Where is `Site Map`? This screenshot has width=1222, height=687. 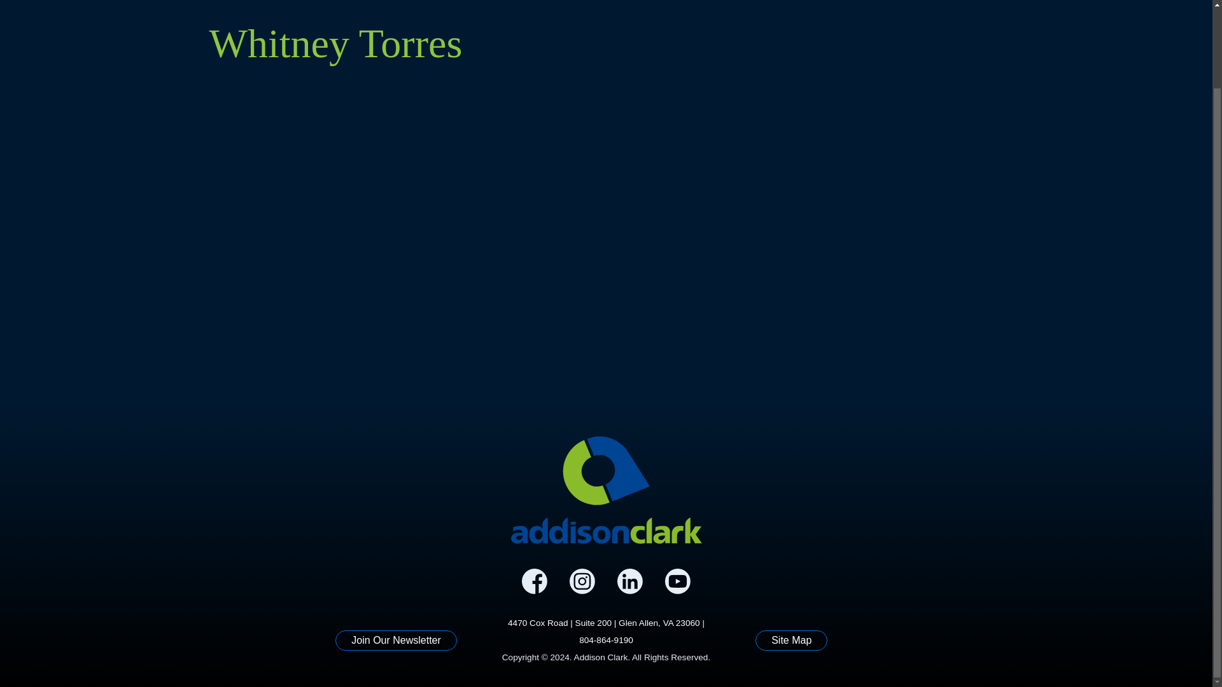 Site Map is located at coordinates (790, 640).